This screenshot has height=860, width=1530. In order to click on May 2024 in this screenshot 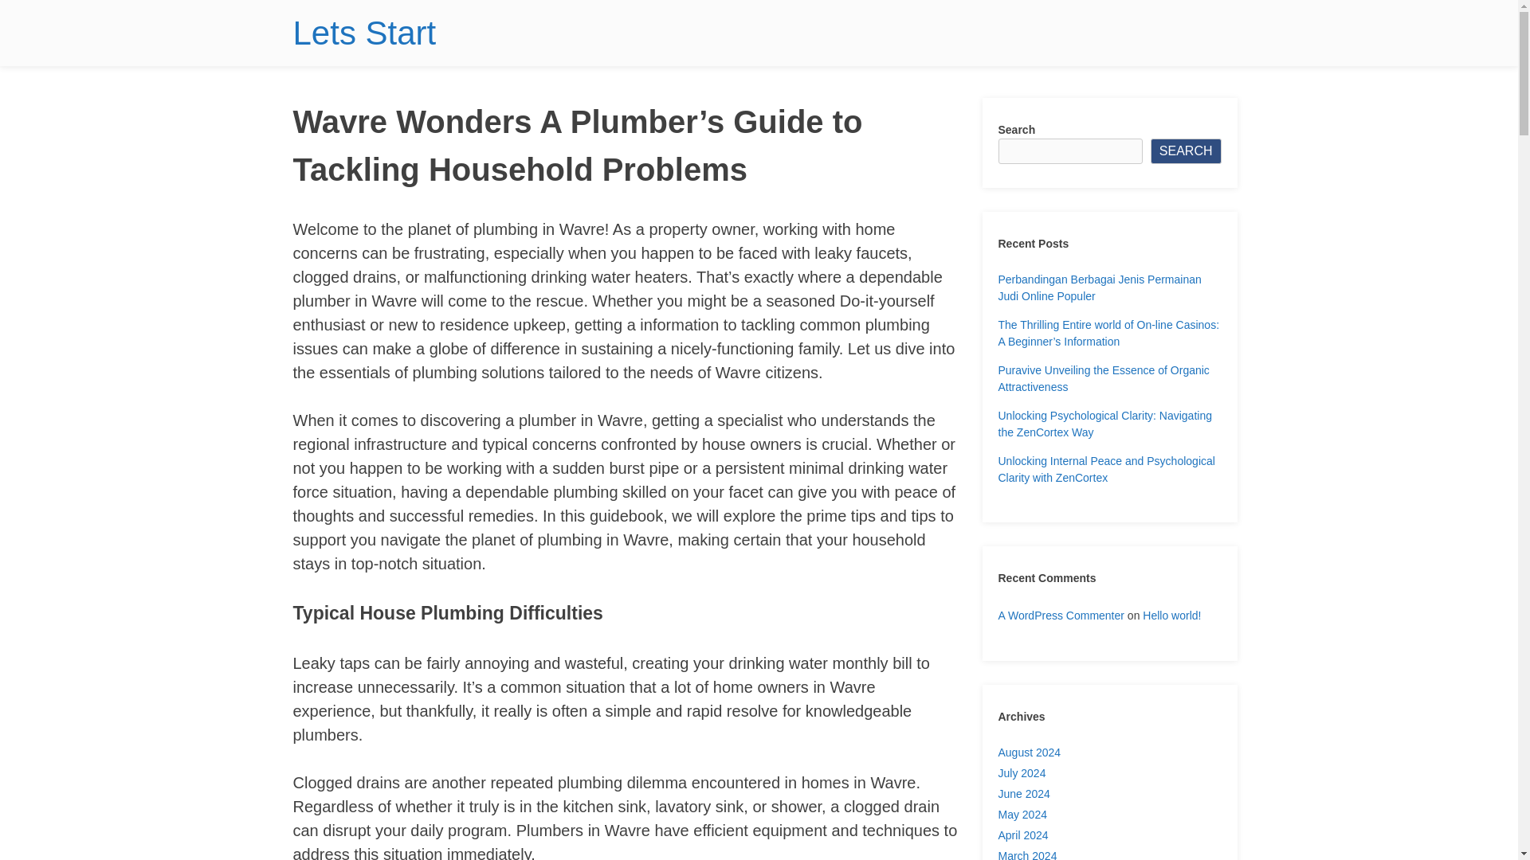, I will do `click(1022, 815)`.